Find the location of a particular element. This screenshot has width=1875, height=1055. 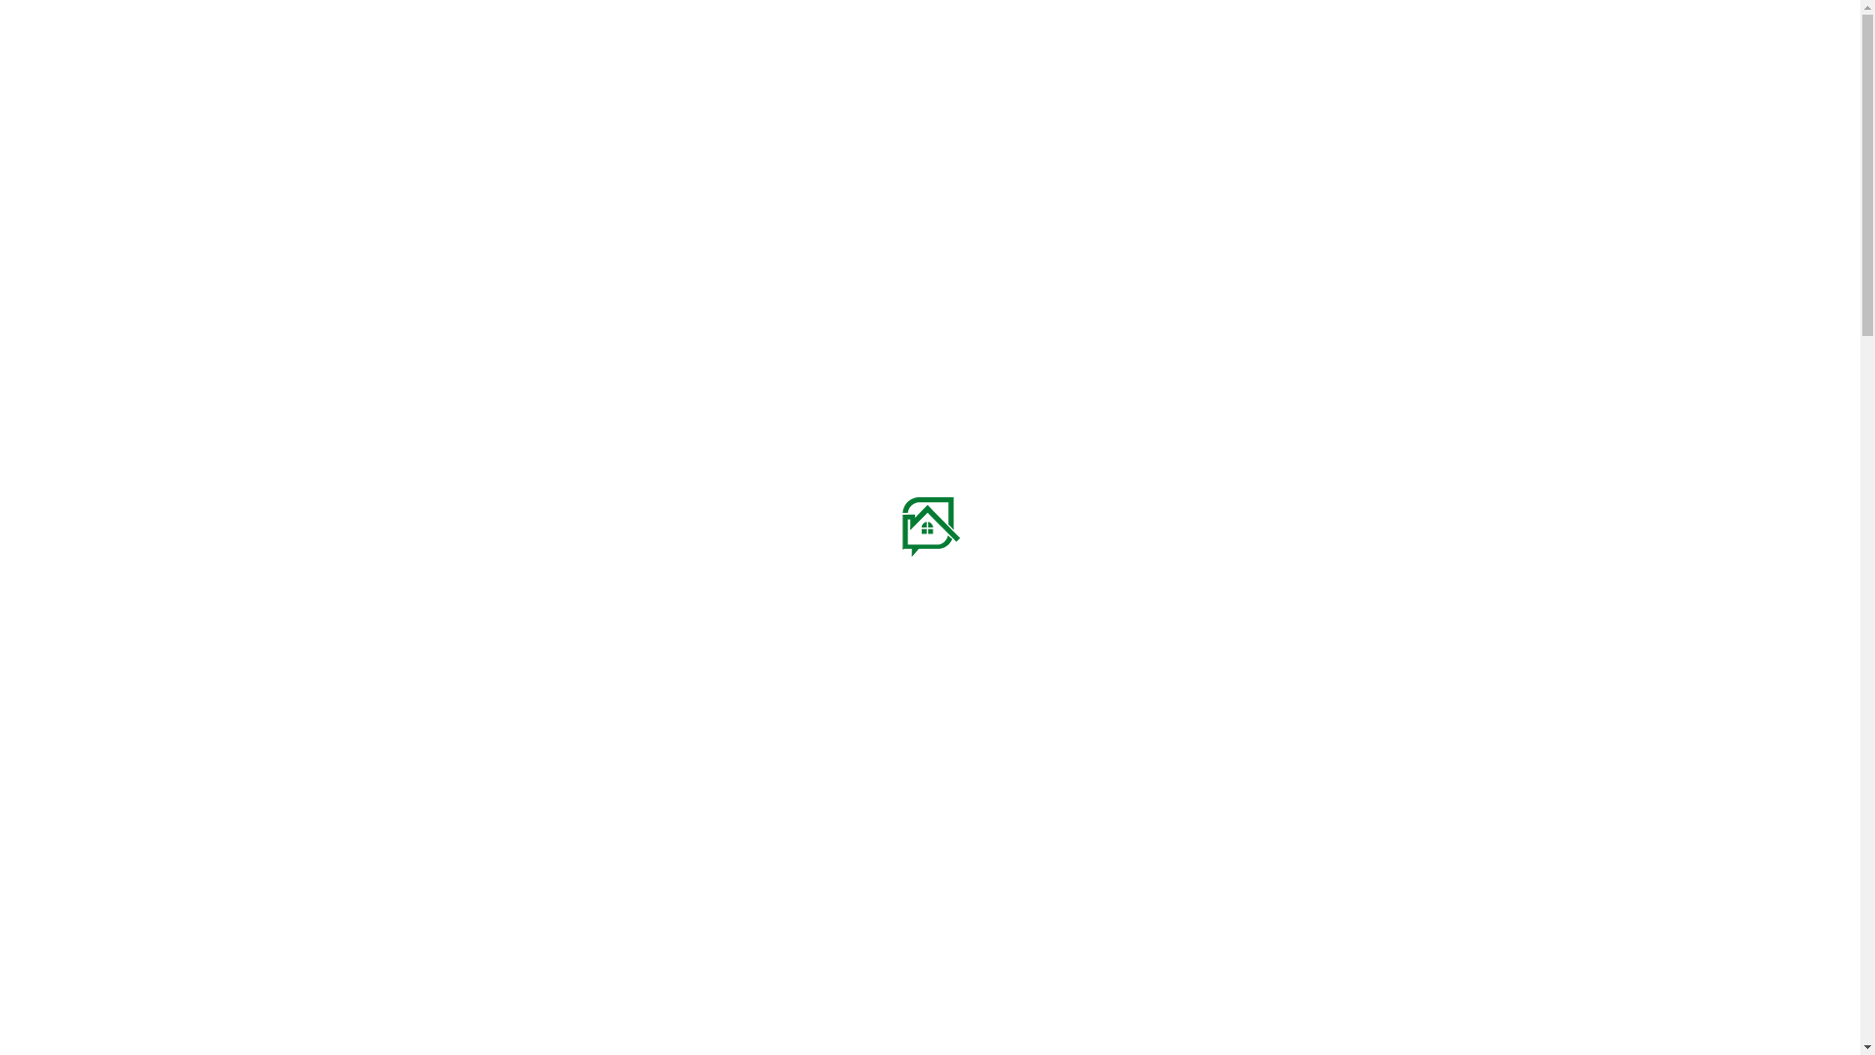

EVENTS is located at coordinates (1178, 107).